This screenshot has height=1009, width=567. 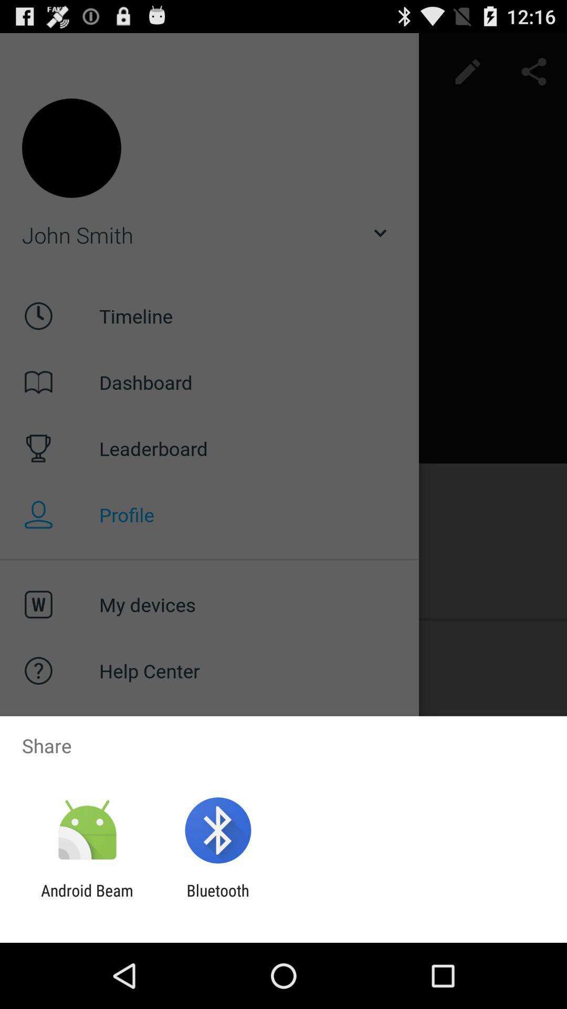 What do you see at coordinates (87, 900) in the screenshot?
I see `scroll to android beam item` at bounding box center [87, 900].